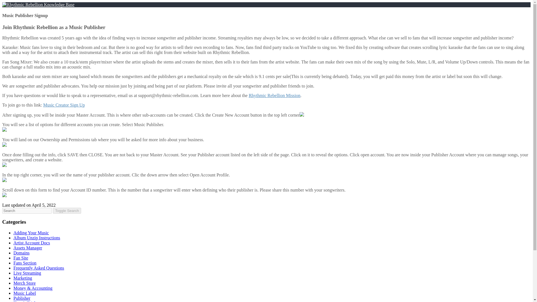  Describe the element at coordinates (64, 105) in the screenshot. I see `Music Creator Sign Up` at that location.